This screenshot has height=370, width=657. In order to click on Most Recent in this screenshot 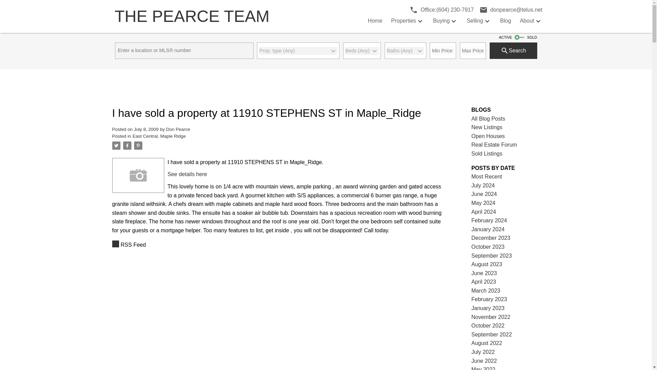, I will do `click(487, 176)`.